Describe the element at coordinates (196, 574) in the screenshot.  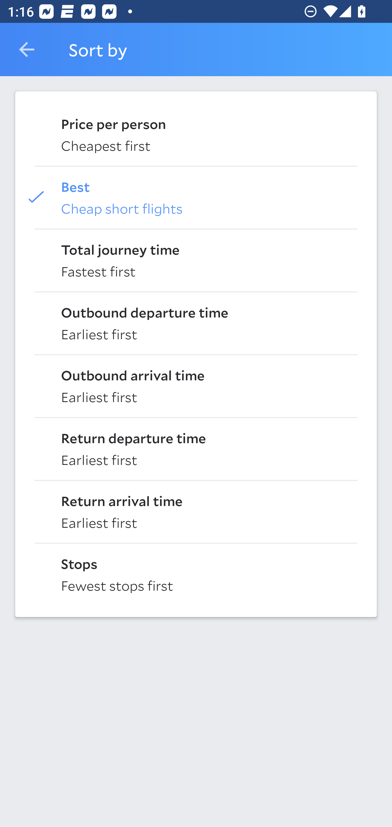
I see `Stops Fewest stops first` at that location.